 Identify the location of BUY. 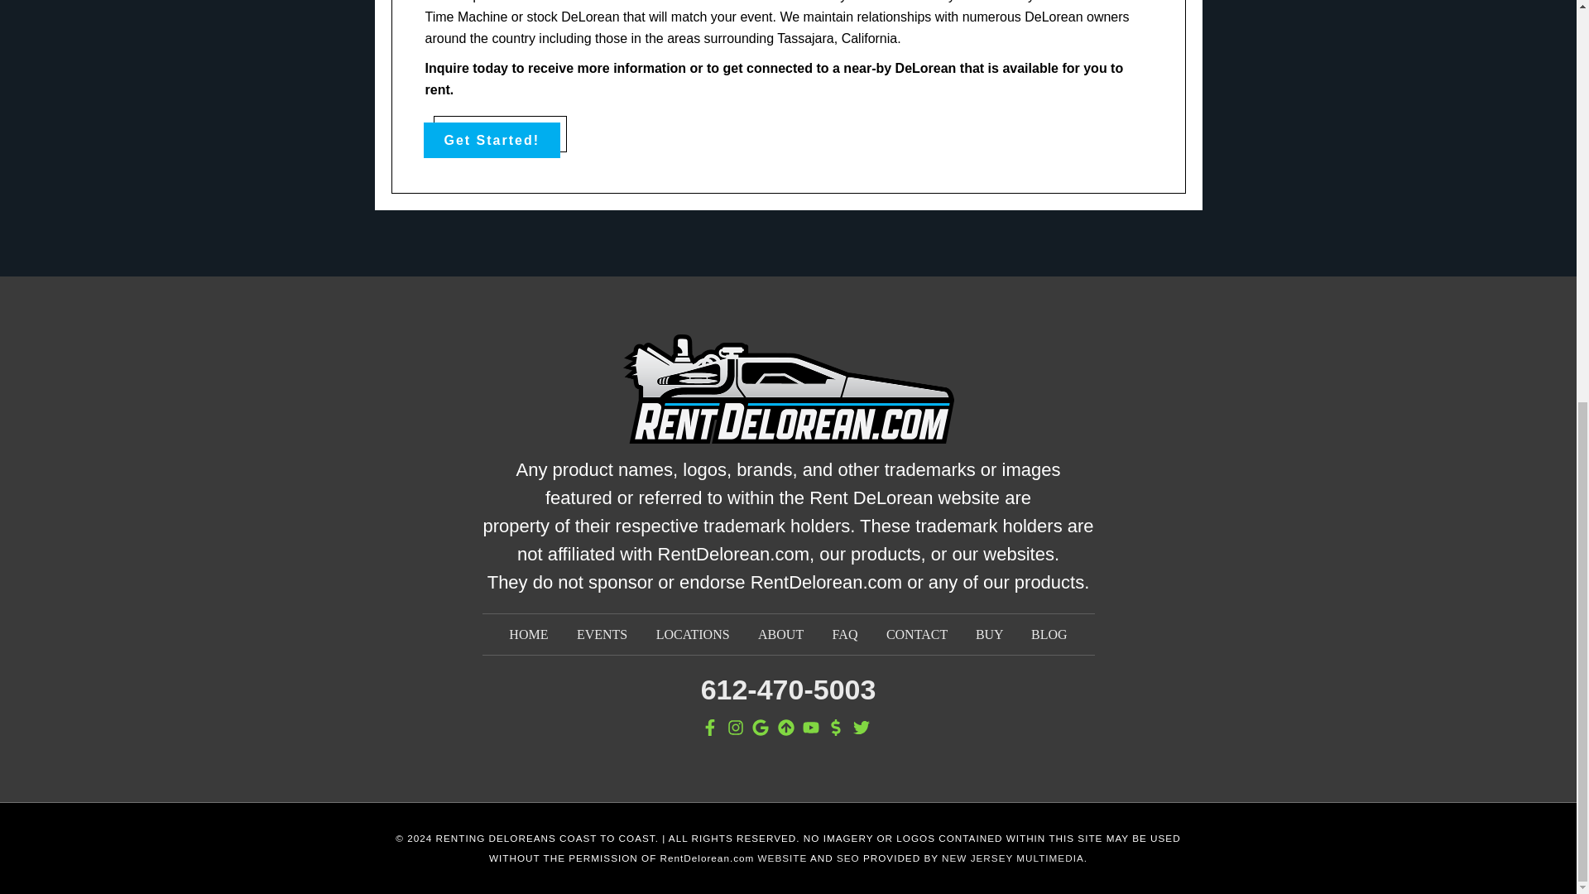
(990, 634).